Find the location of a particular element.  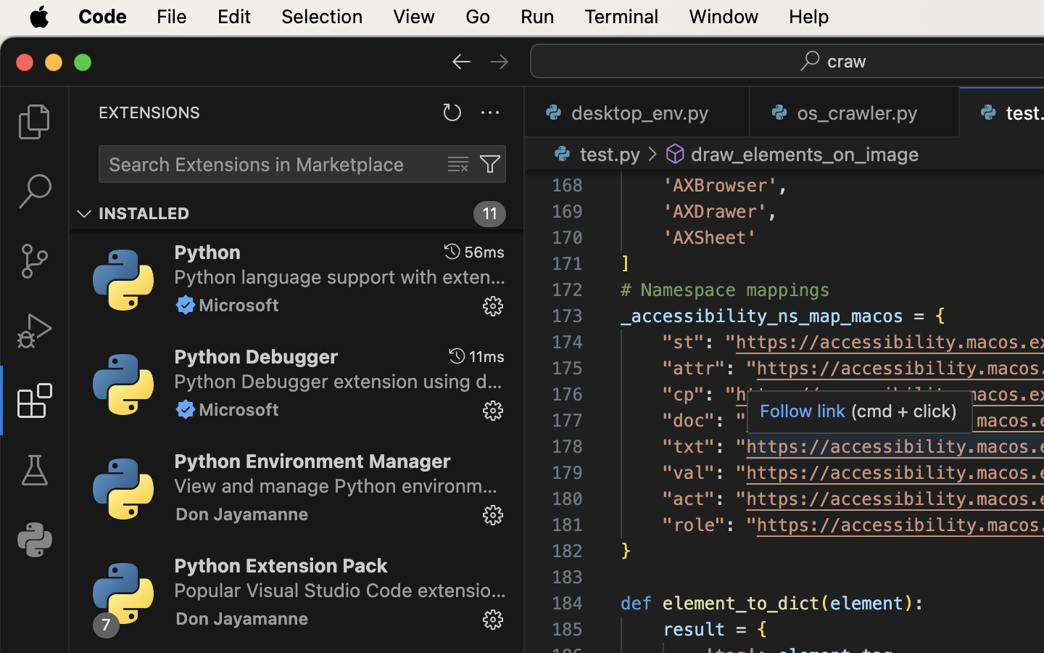

 is located at coordinates (676, 154).